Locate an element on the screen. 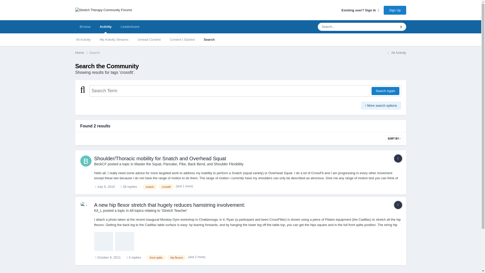 The width and height of the screenshot is (485, 273). Content I Started is located at coordinates (182, 39).